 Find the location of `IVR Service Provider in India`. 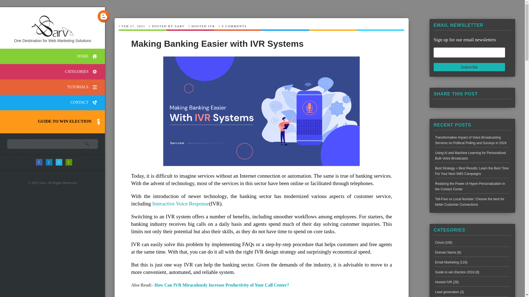

IVR Service Provider in India is located at coordinates (180, 204).